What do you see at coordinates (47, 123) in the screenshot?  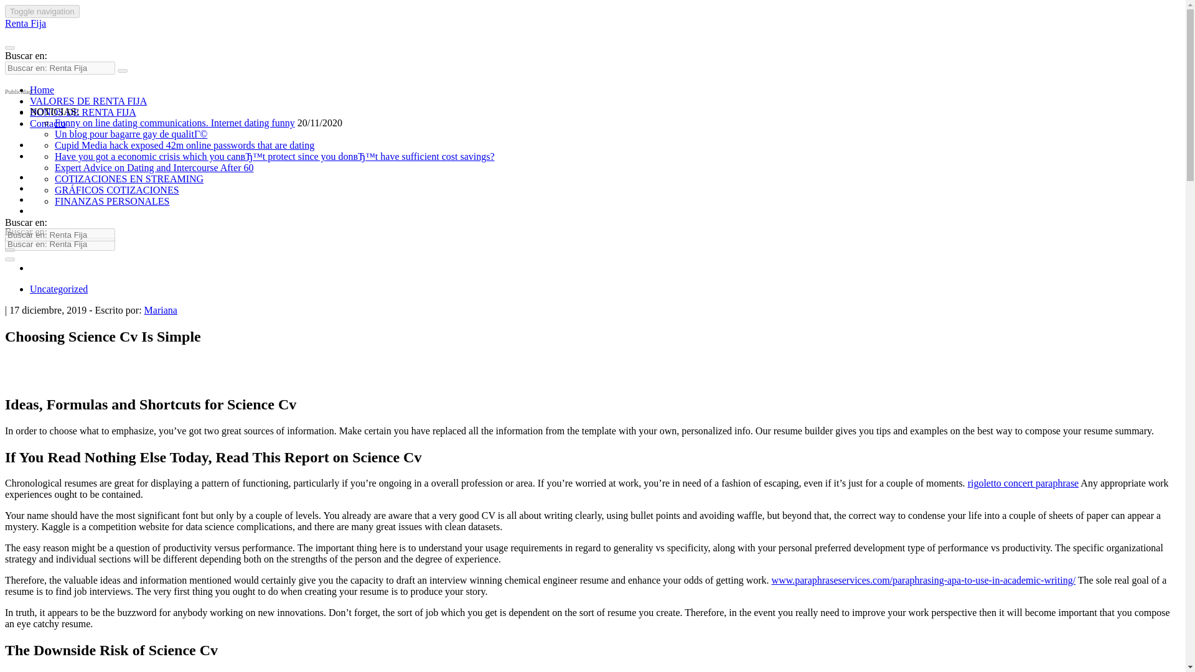 I see `Contacto` at bounding box center [47, 123].